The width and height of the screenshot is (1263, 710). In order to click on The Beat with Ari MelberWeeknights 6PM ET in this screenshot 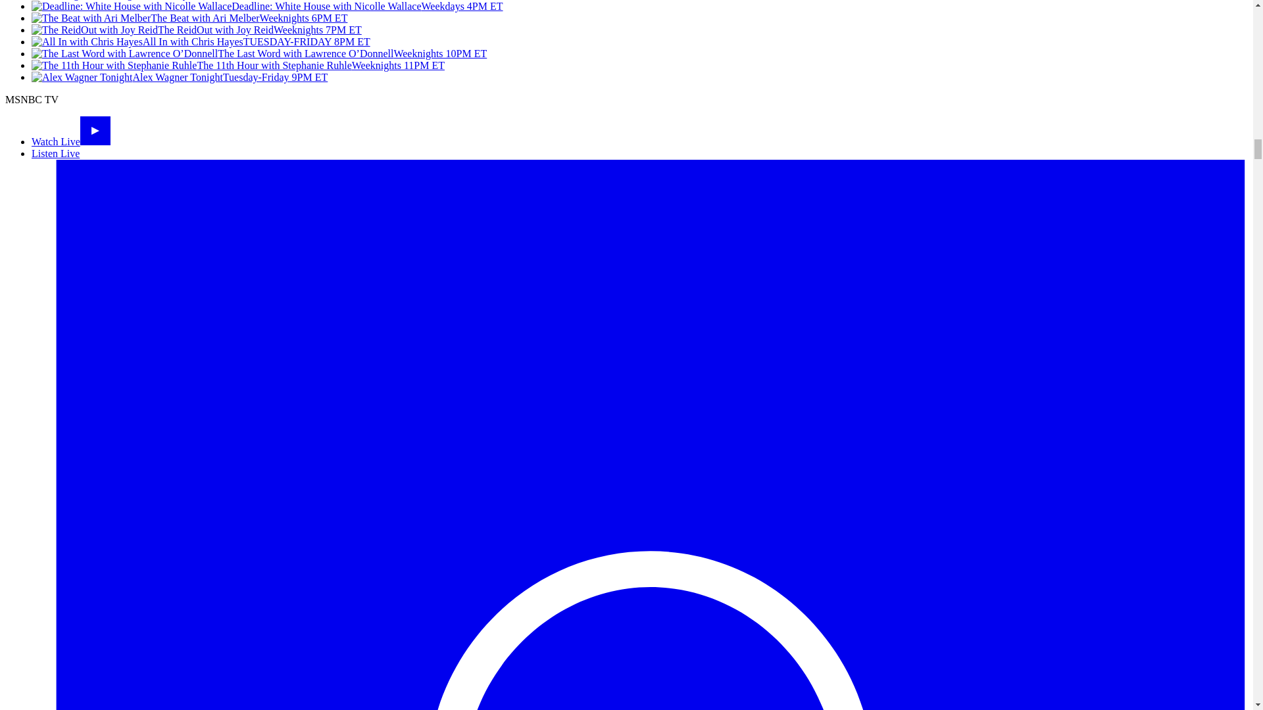, I will do `click(189, 18)`.